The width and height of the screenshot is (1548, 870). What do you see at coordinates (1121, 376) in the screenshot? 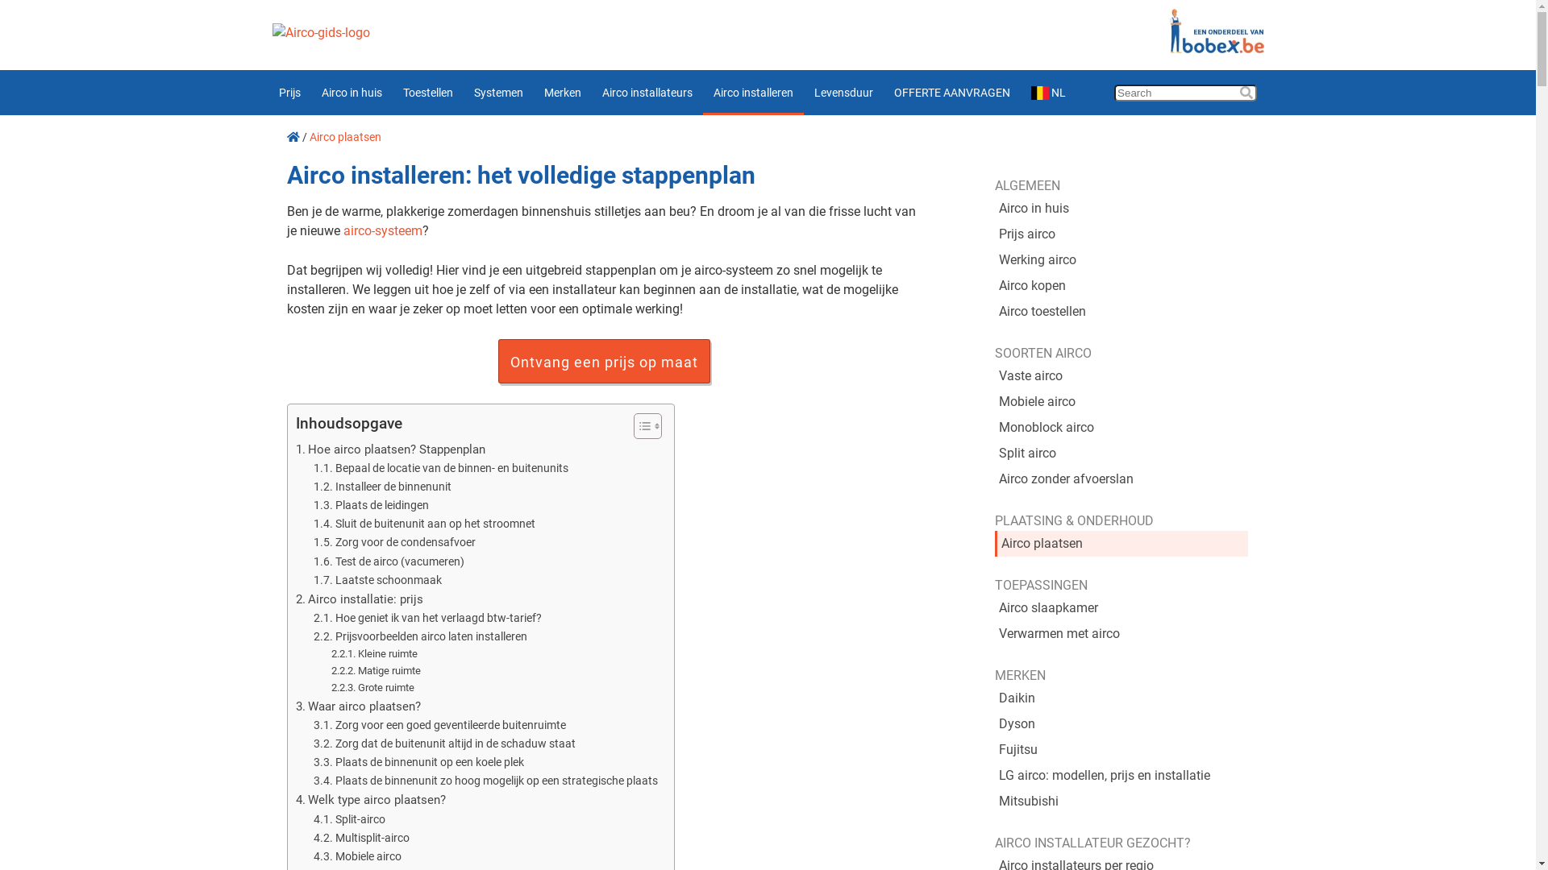
I see `Vaste airco` at bounding box center [1121, 376].